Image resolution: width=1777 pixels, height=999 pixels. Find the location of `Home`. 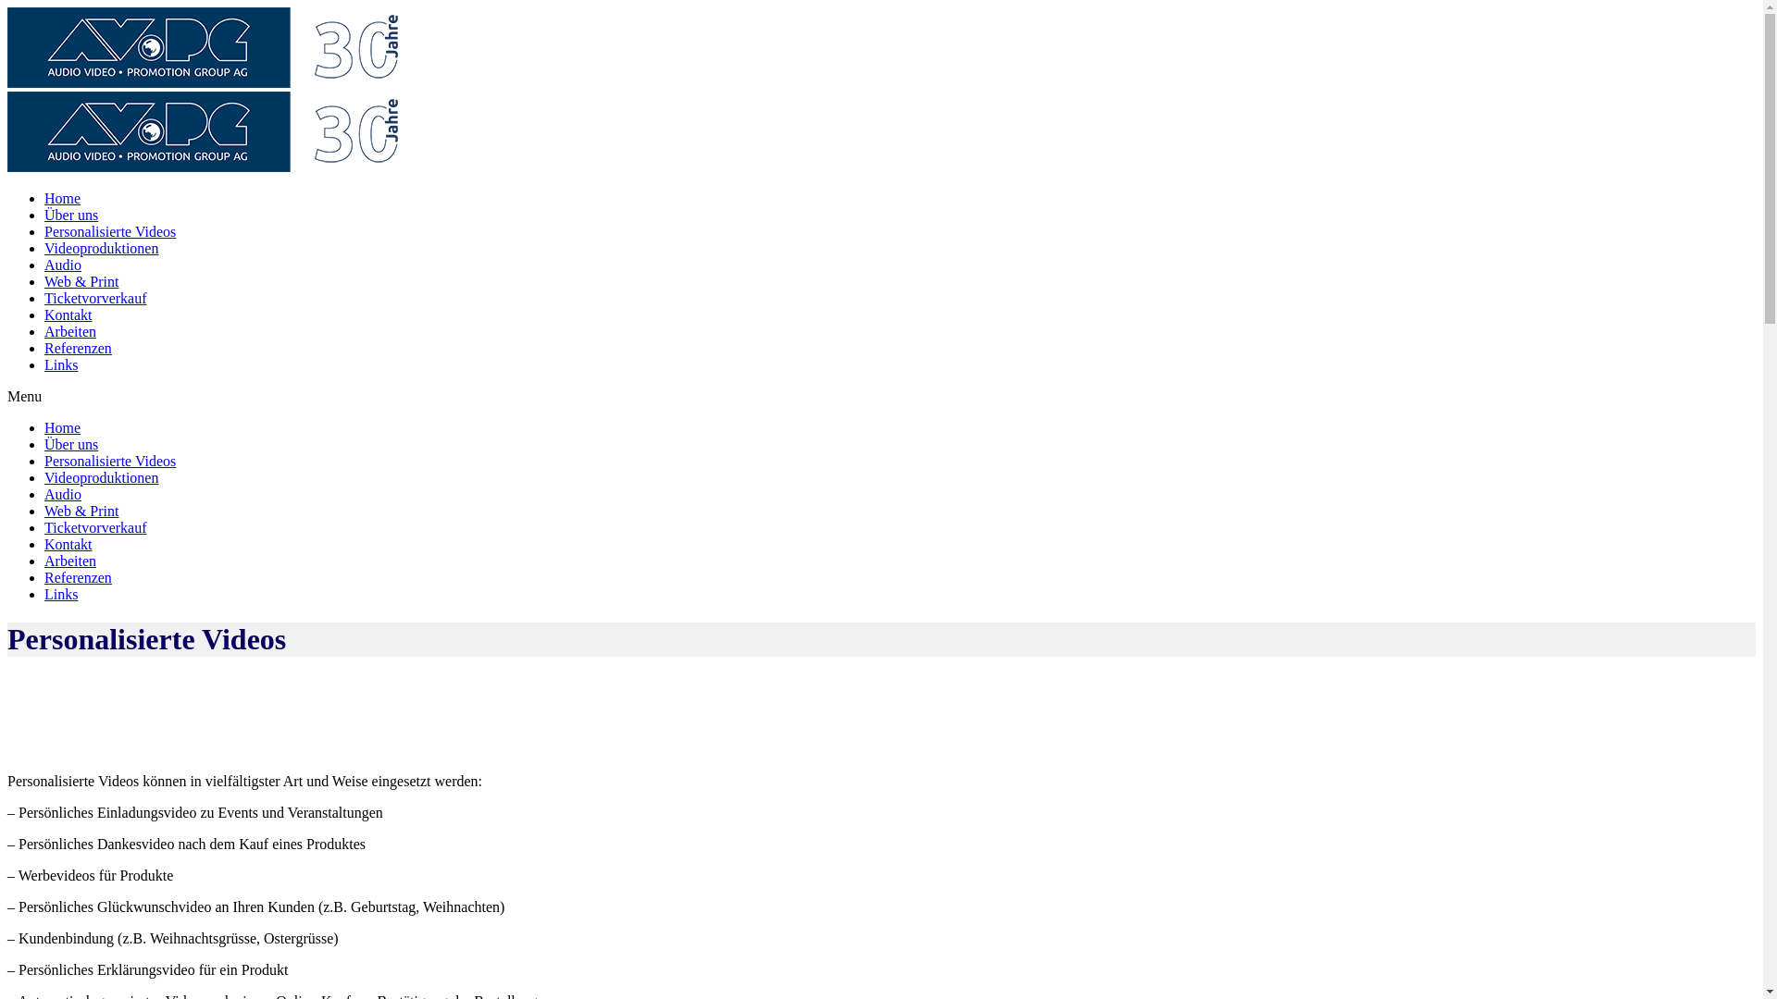

Home is located at coordinates (63, 198).